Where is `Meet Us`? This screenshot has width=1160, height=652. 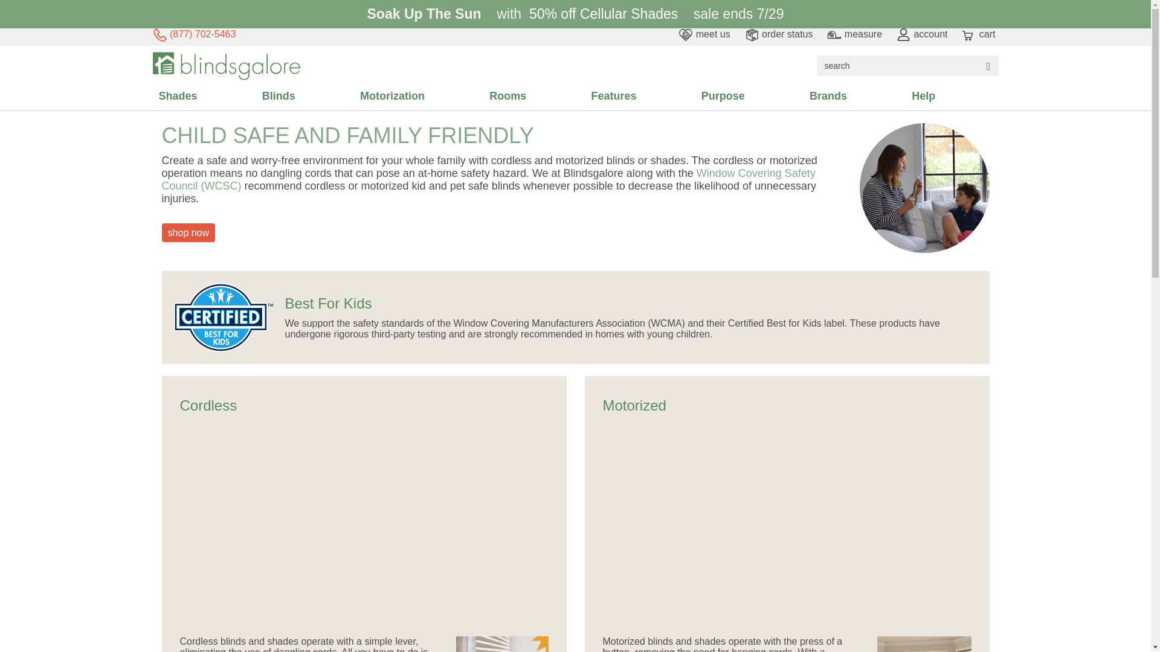
Meet Us is located at coordinates (704, 34).